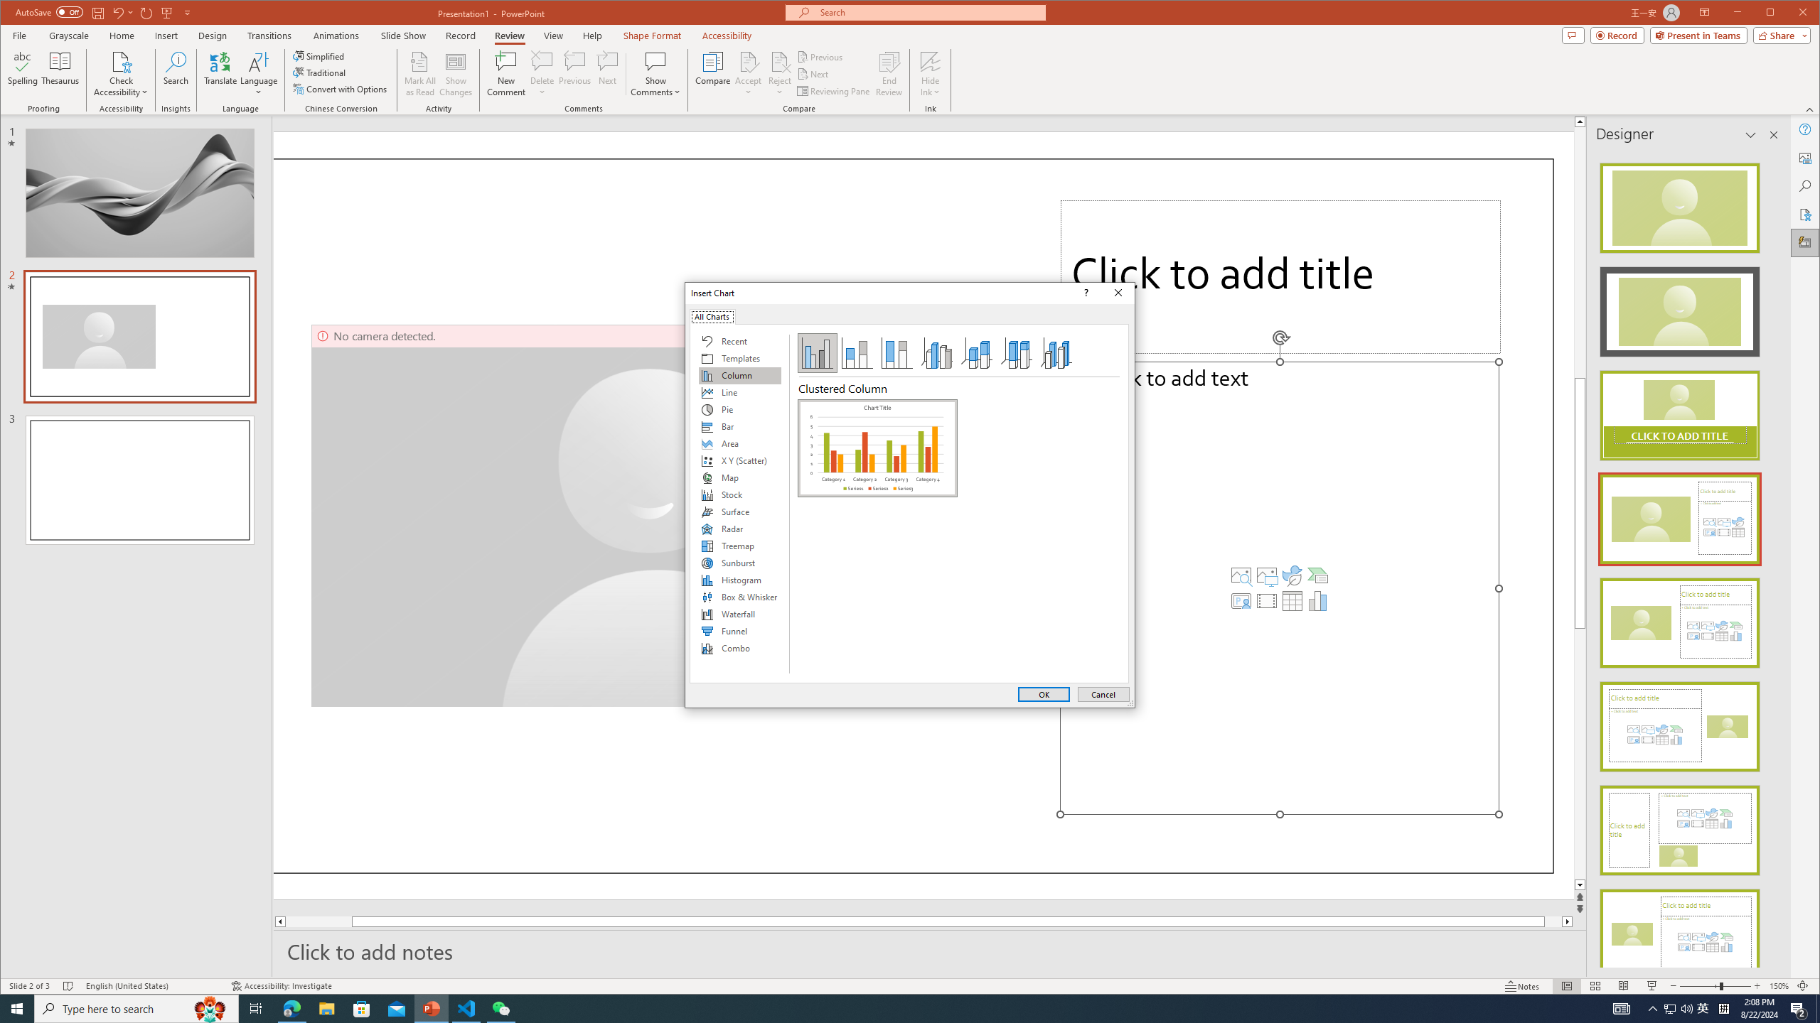 This screenshot has width=1820, height=1023. What do you see at coordinates (1103, 695) in the screenshot?
I see `Cancel` at bounding box center [1103, 695].